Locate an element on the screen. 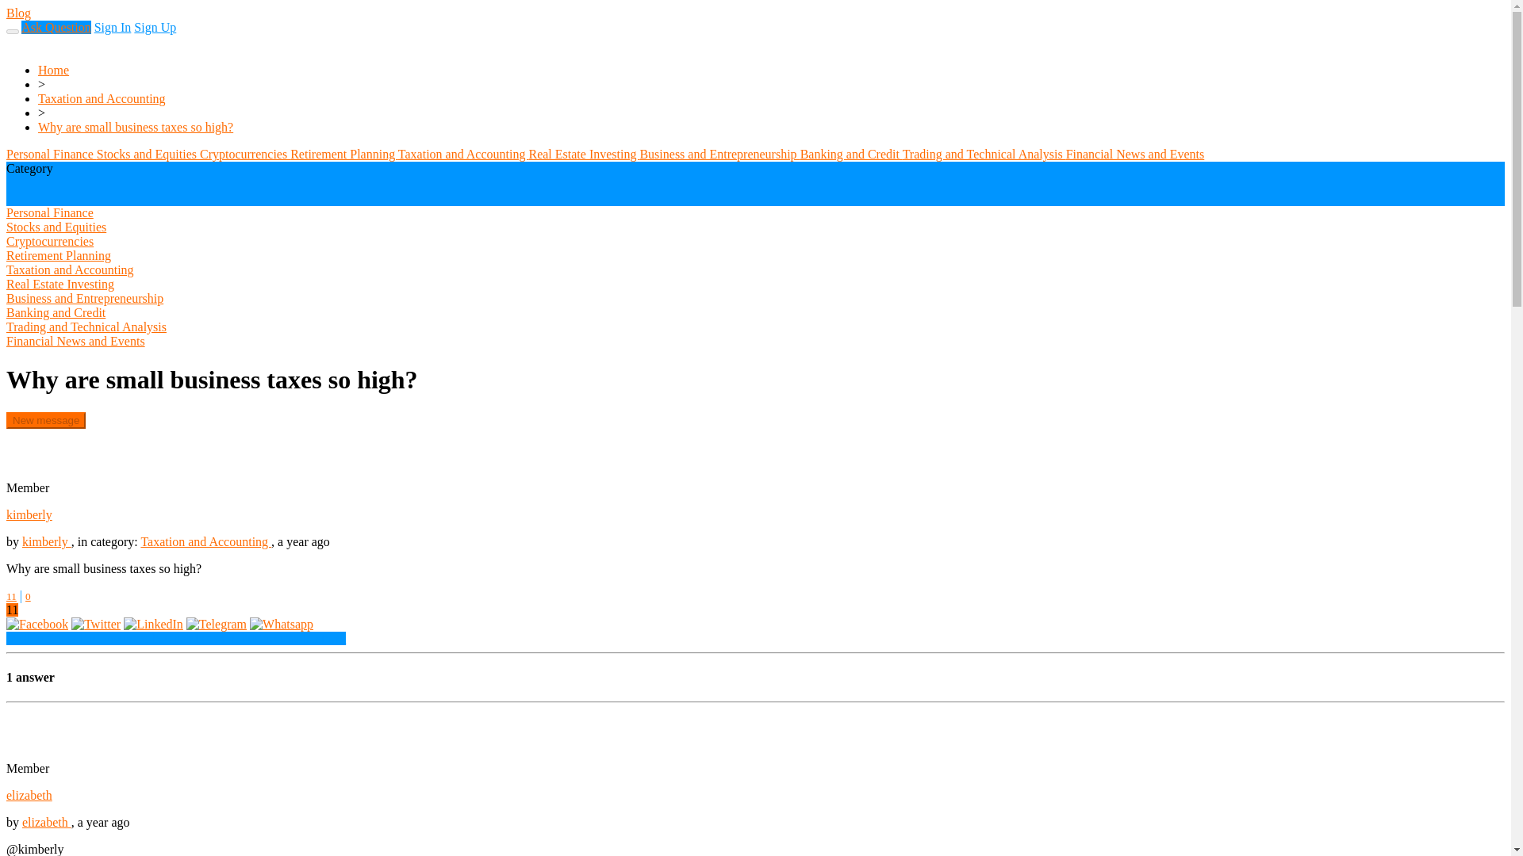  Real Estate Investing is located at coordinates (584, 154).